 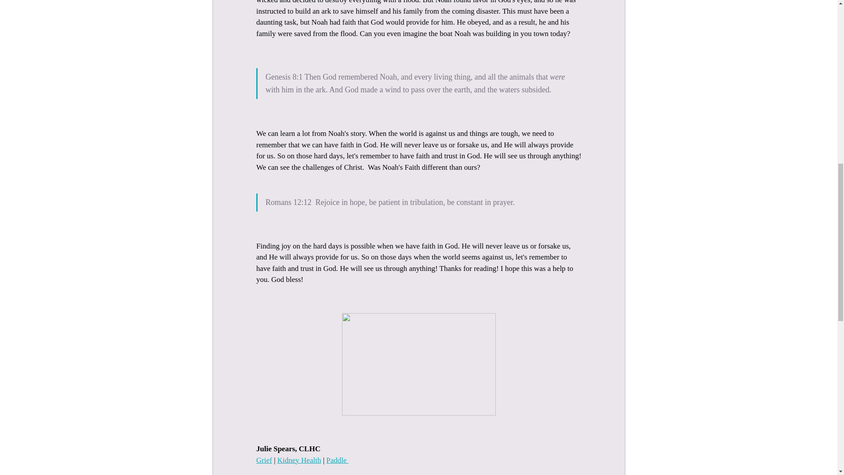 What do you see at coordinates (298, 460) in the screenshot?
I see `Kidney Health` at bounding box center [298, 460].